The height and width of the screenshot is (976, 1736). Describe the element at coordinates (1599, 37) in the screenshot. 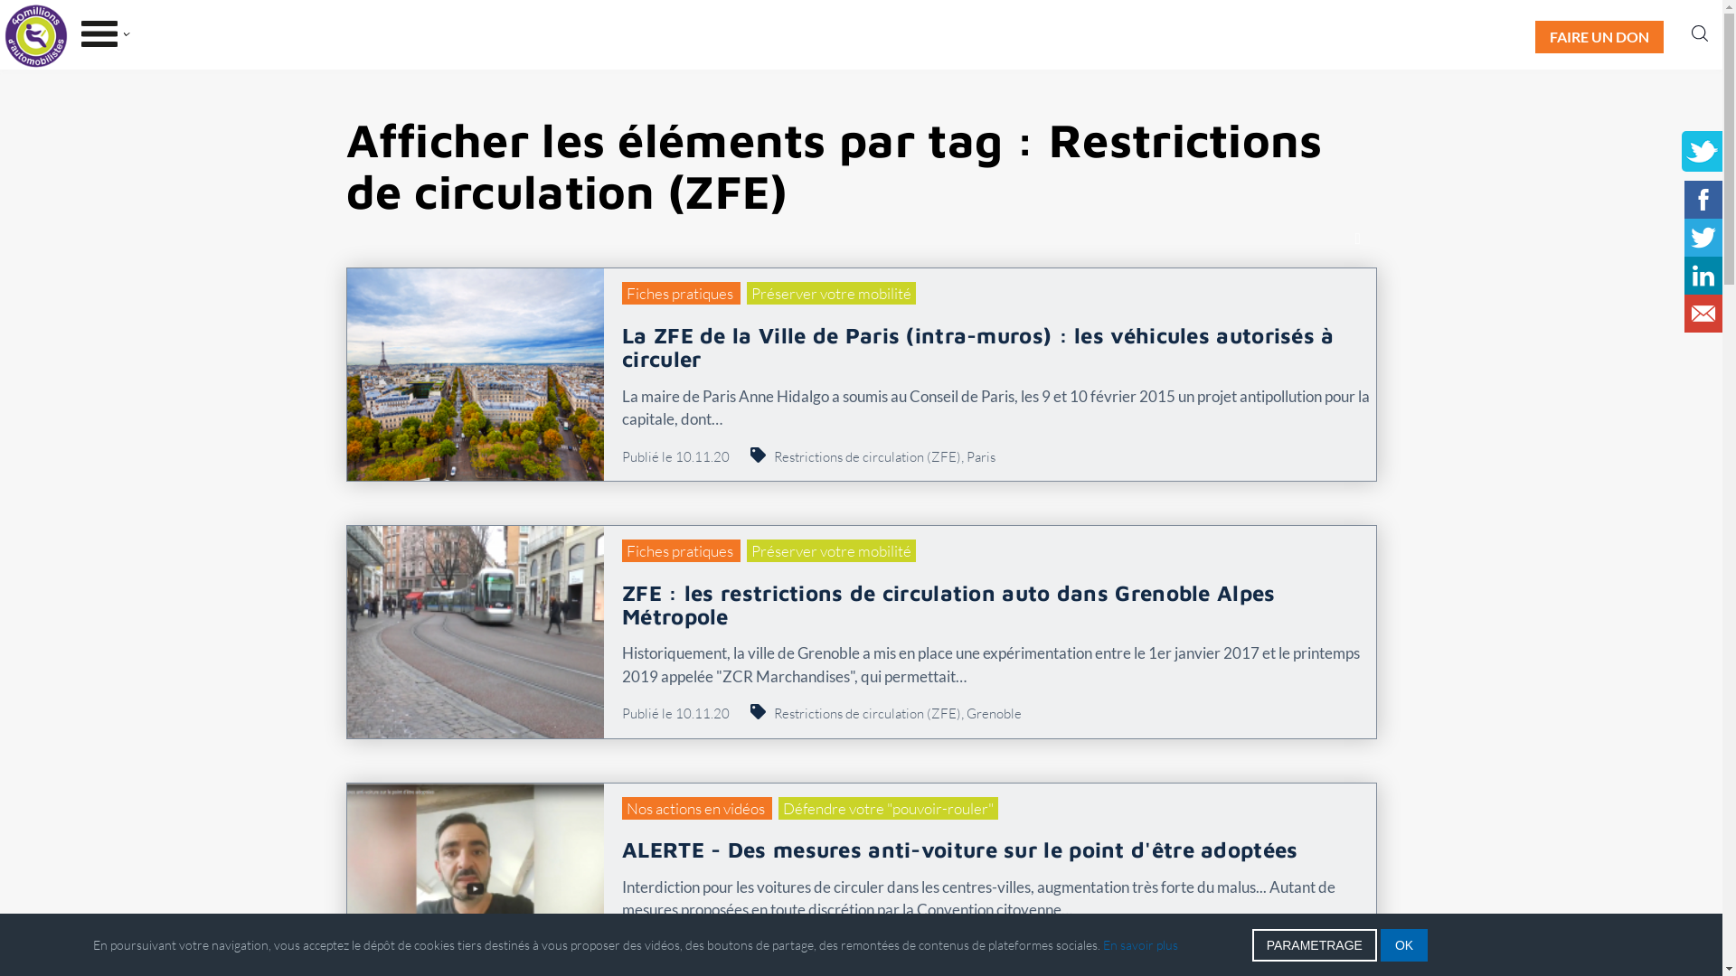

I see `FAIRE UN DON` at that location.